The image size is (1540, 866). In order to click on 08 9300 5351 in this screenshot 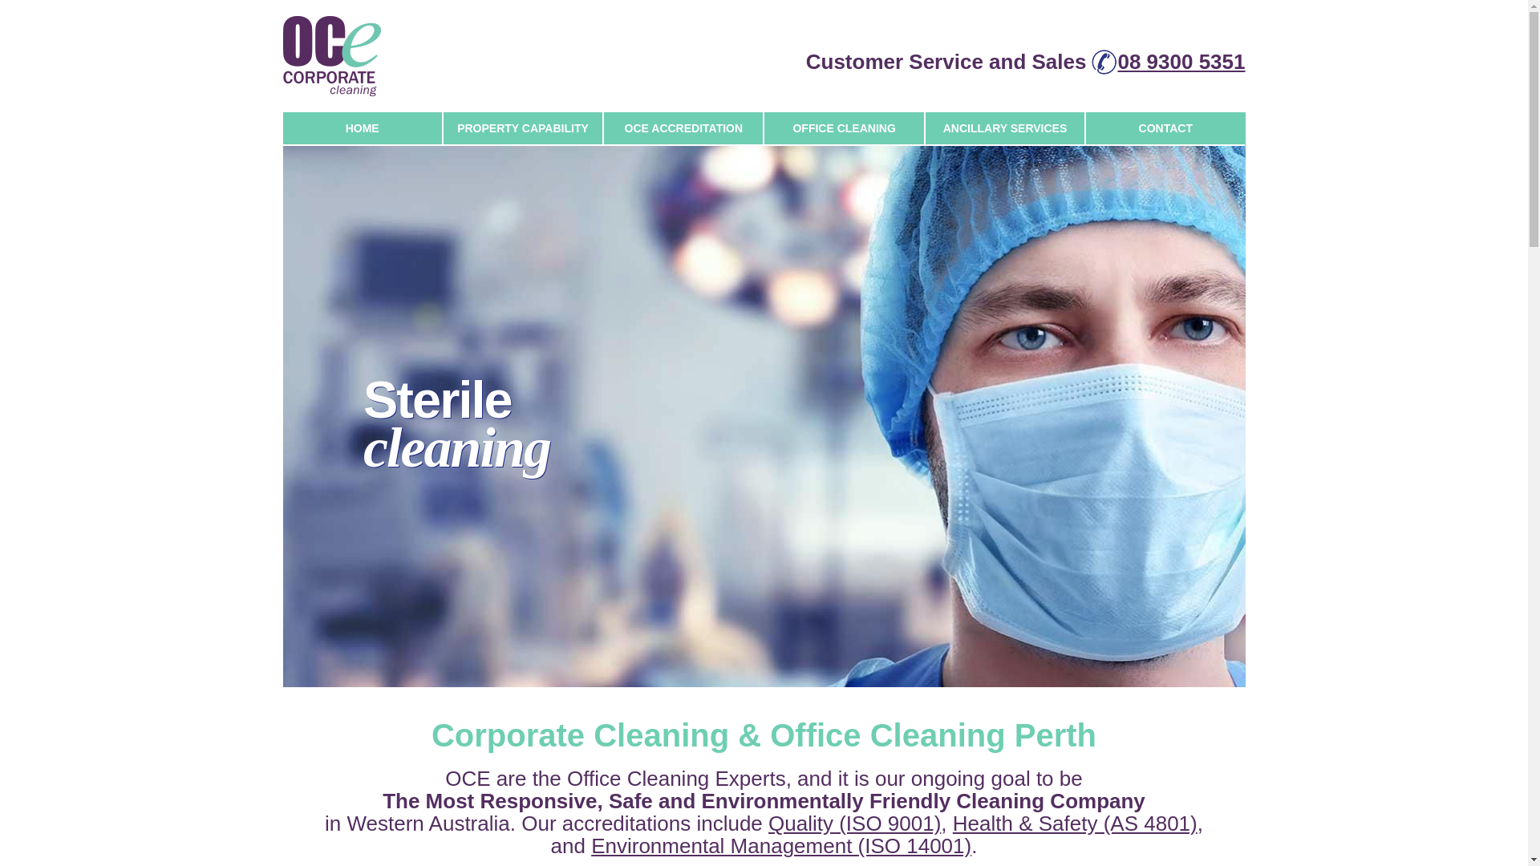, I will do `click(1181, 62)`.